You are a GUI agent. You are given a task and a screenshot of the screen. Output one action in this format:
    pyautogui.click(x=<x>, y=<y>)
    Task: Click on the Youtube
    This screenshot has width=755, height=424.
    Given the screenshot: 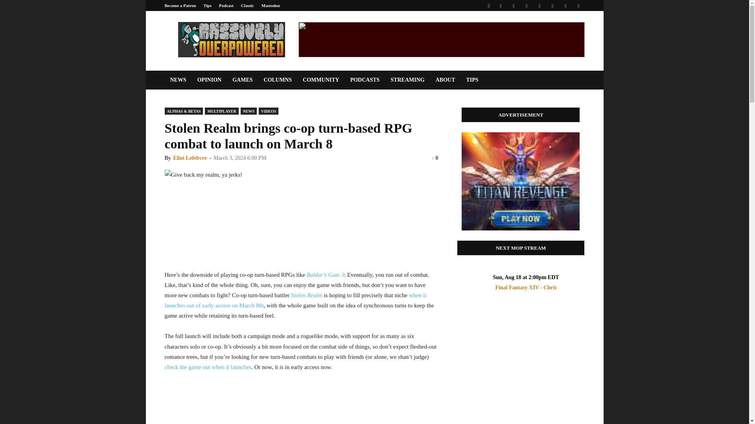 What is the action you would take?
    pyautogui.click(x=578, y=5)
    